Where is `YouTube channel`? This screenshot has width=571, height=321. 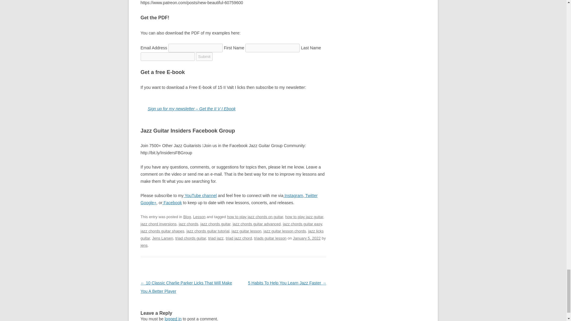 YouTube channel is located at coordinates (200, 196).